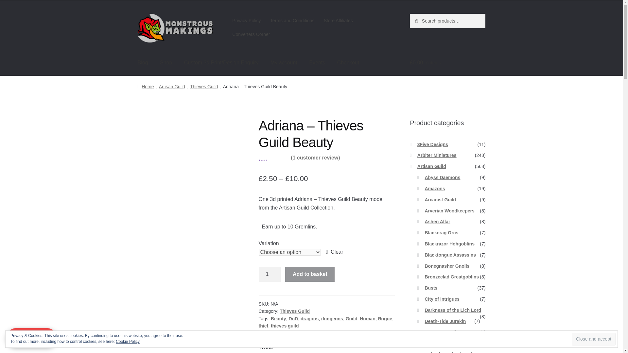  What do you see at coordinates (310, 274) in the screenshot?
I see `Add to basket` at bounding box center [310, 274].